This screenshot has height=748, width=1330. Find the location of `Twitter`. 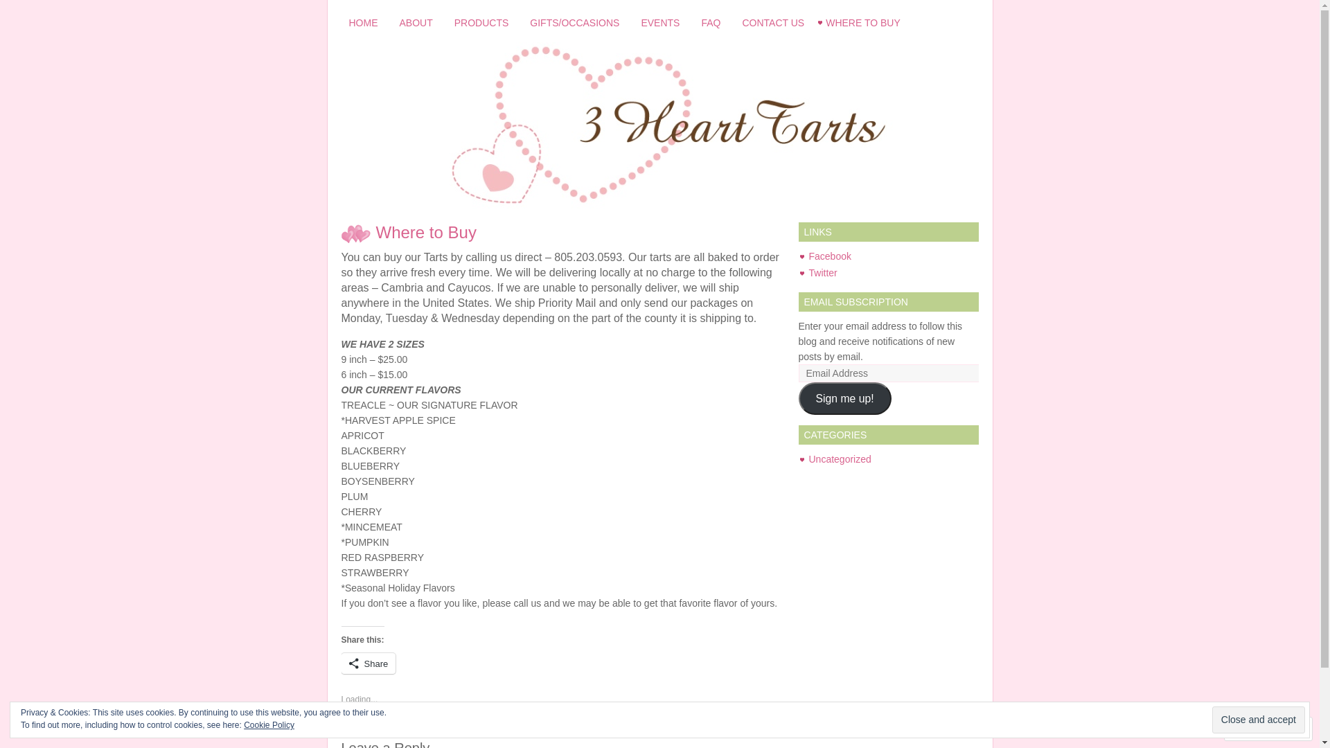

Twitter is located at coordinates (823, 273).